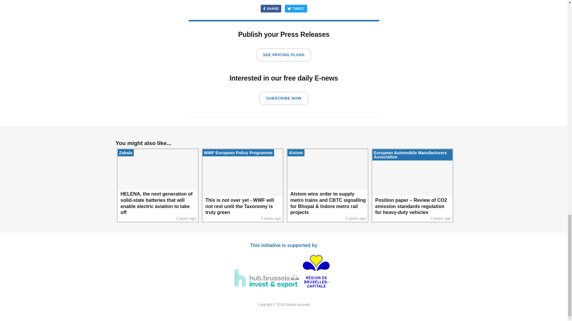  Describe the element at coordinates (271, 9) in the screenshot. I see `SHARE` at that location.